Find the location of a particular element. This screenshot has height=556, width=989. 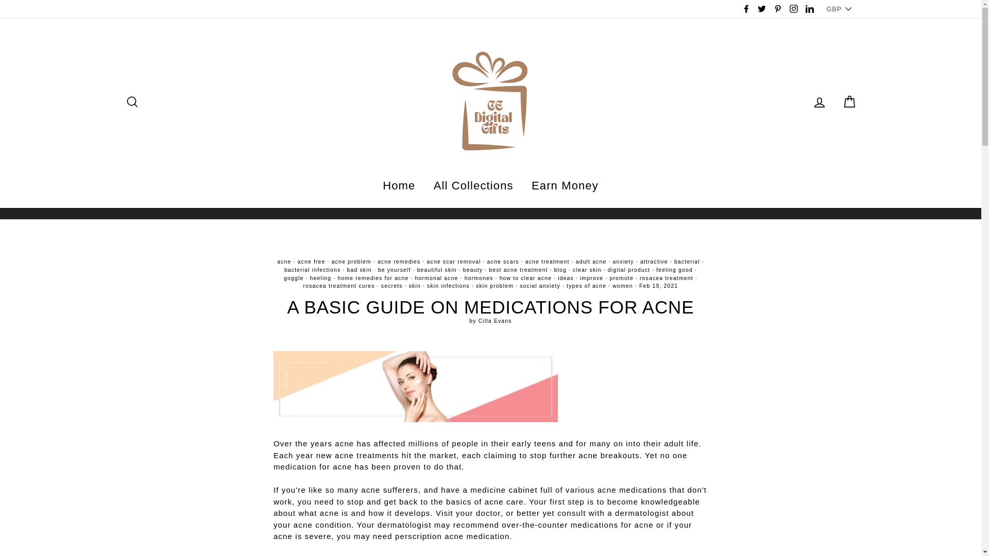

acne scars is located at coordinates (503, 262).